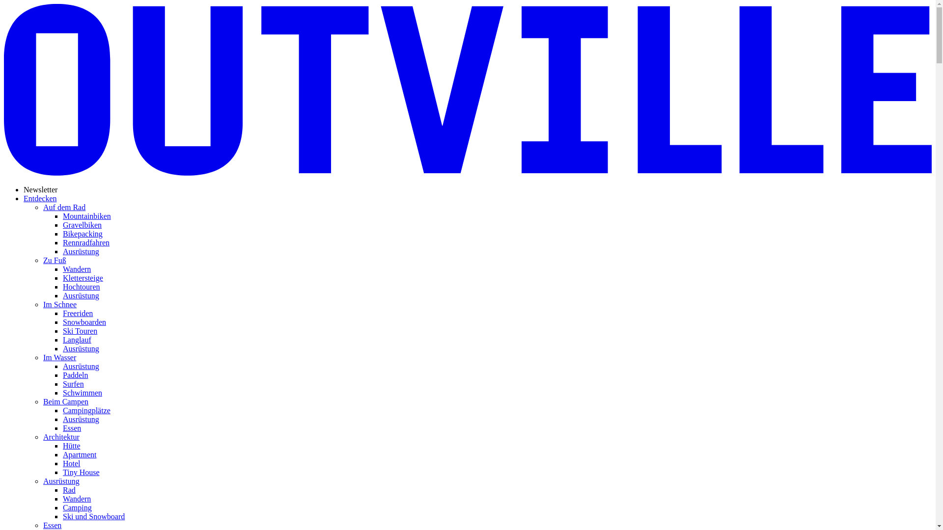 This screenshot has height=530, width=943. Describe the element at coordinates (82, 472) in the screenshot. I see `Tiny House` at that location.